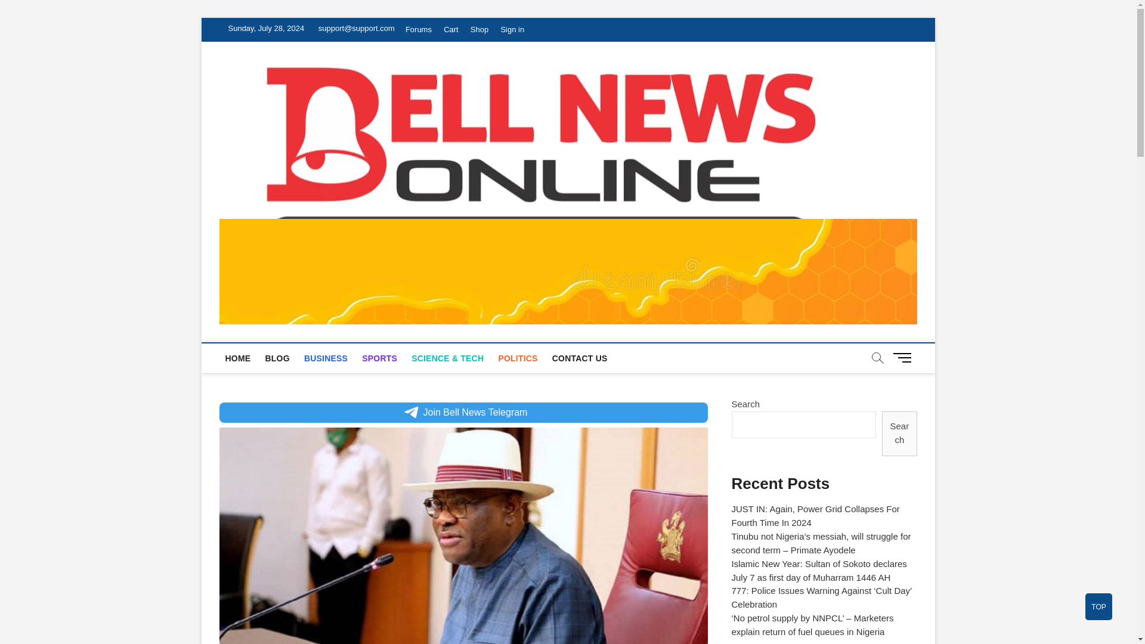 This screenshot has height=644, width=1145. What do you see at coordinates (354, 28) in the screenshot?
I see `Mail Us` at bounding box center [354, 28].